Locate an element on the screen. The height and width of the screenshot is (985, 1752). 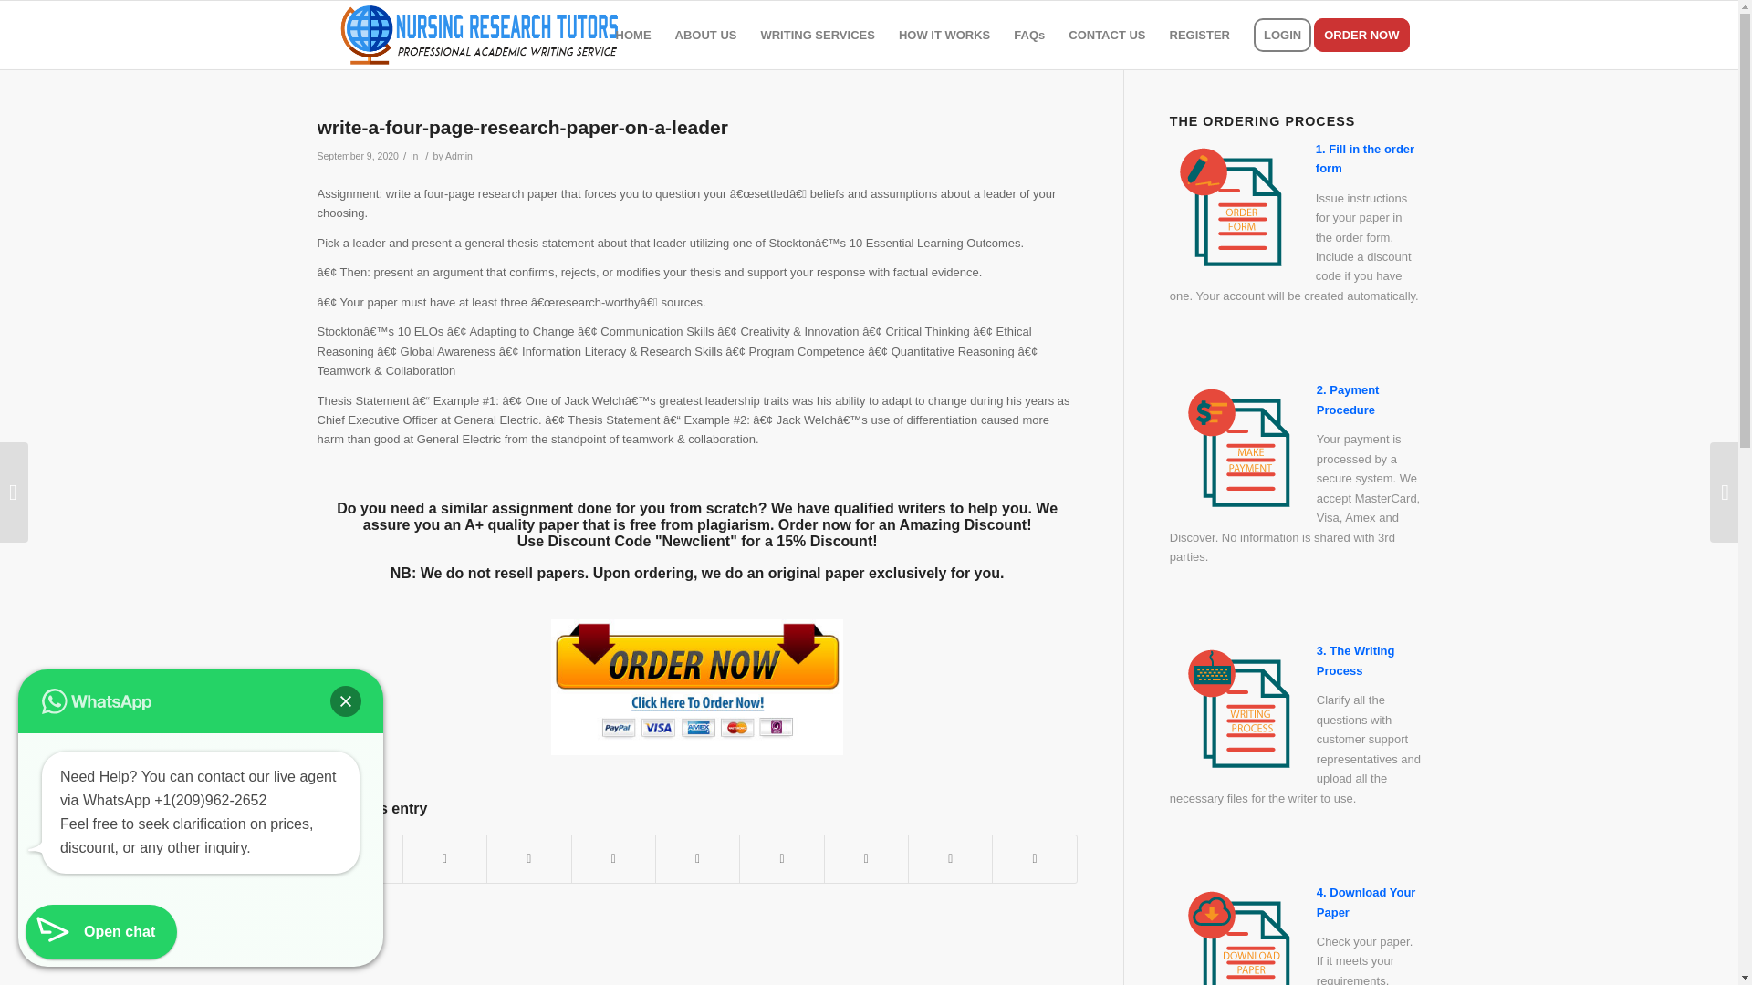
Posts by Admin is located at coordinates (458, 156).